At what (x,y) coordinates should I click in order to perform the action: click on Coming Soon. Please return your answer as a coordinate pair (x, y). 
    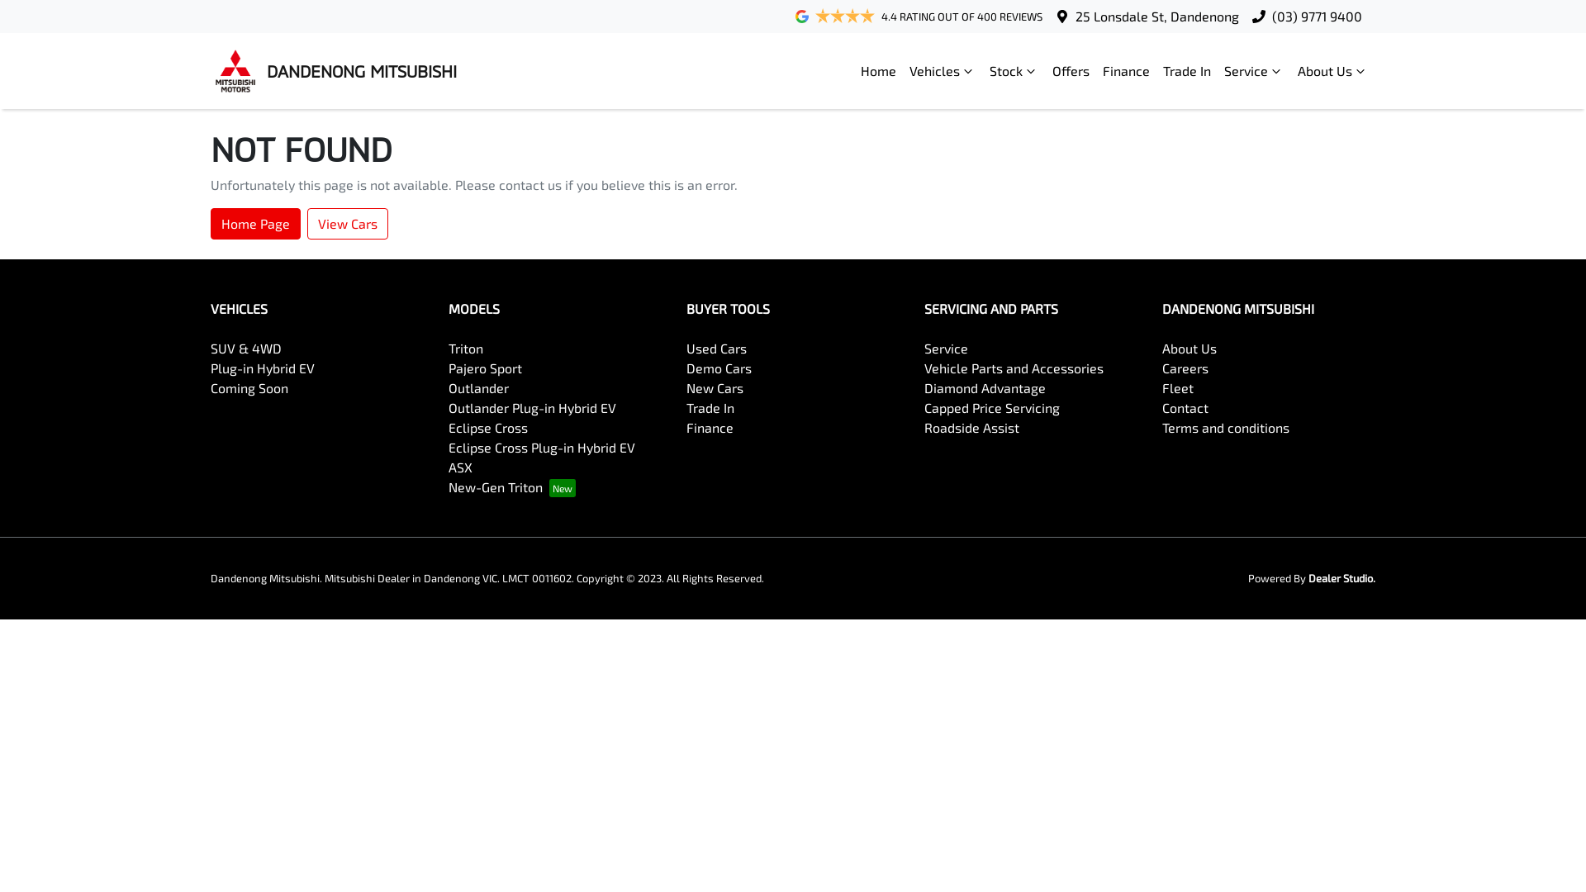
    Looking at the image, I should click on (249, 388).